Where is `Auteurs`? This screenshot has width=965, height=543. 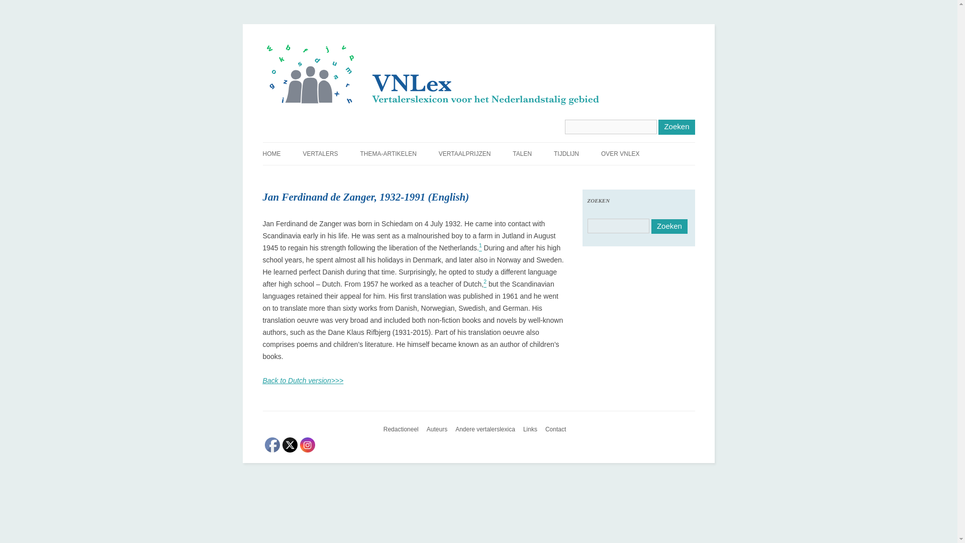 Auteurs is located at coordinates (441, 429).